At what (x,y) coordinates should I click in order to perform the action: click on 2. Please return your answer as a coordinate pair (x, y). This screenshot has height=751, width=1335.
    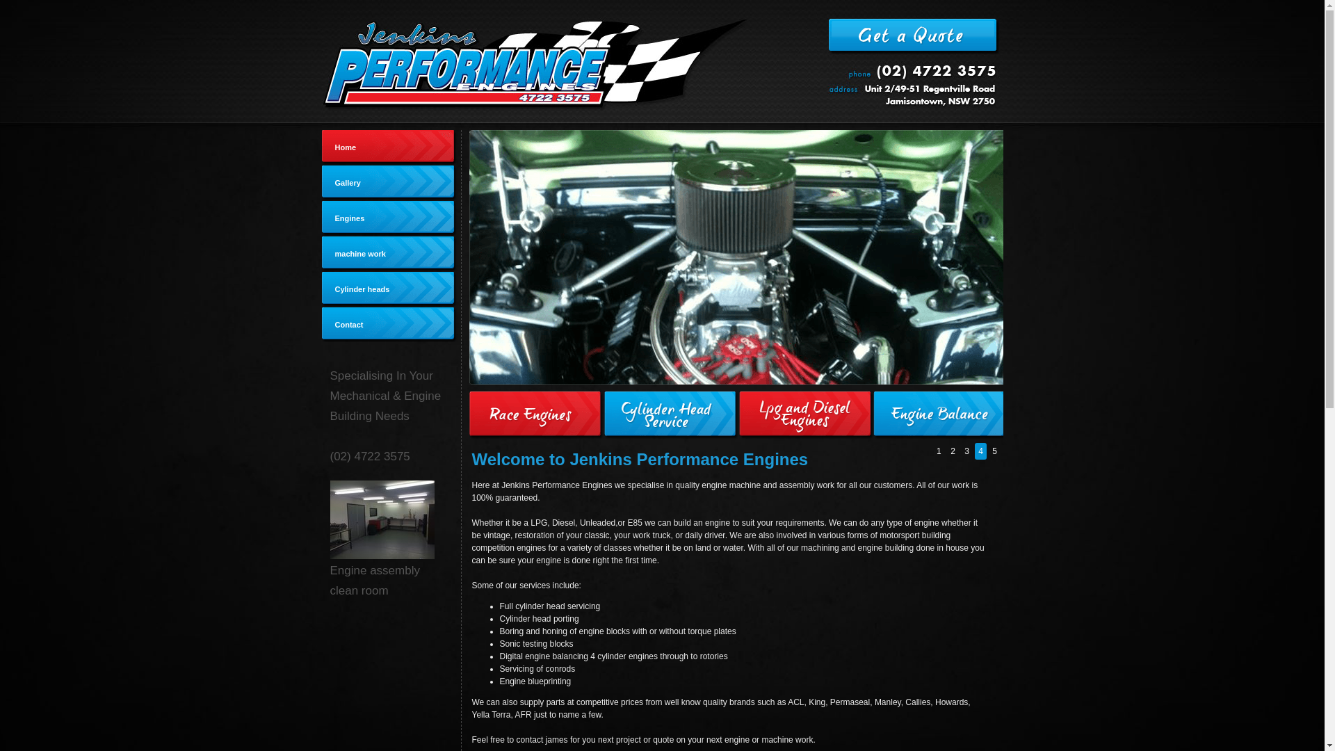
    Looking at the image, I should click on (953, 451).